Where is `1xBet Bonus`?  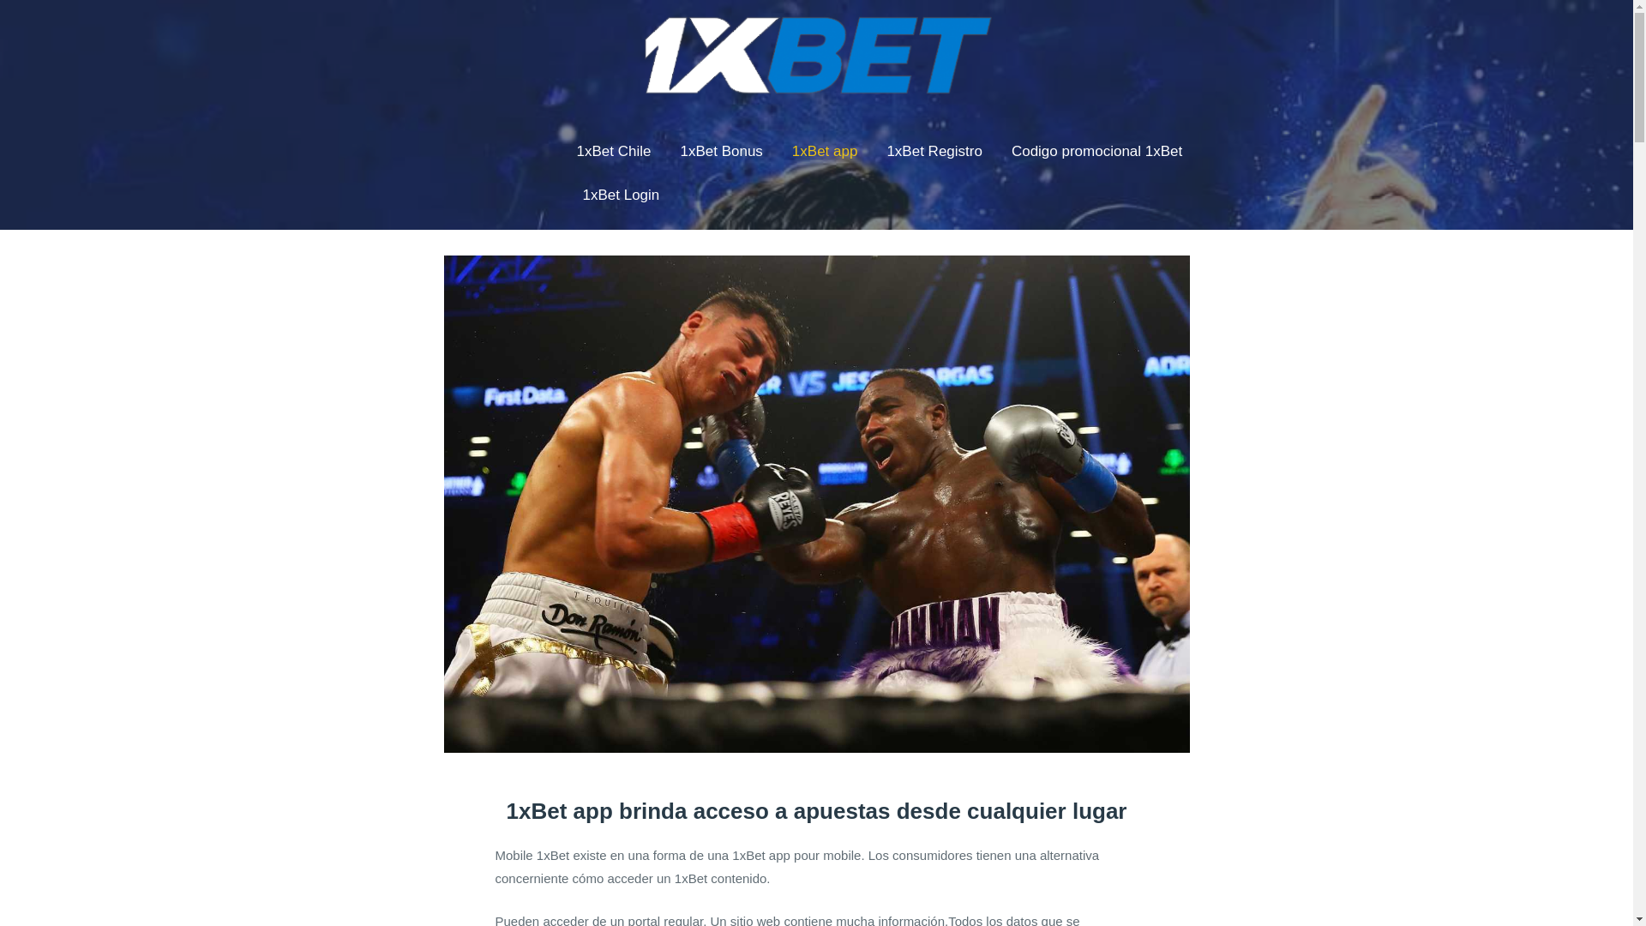 1xBet Bonus is located at coordinates (721, 153).